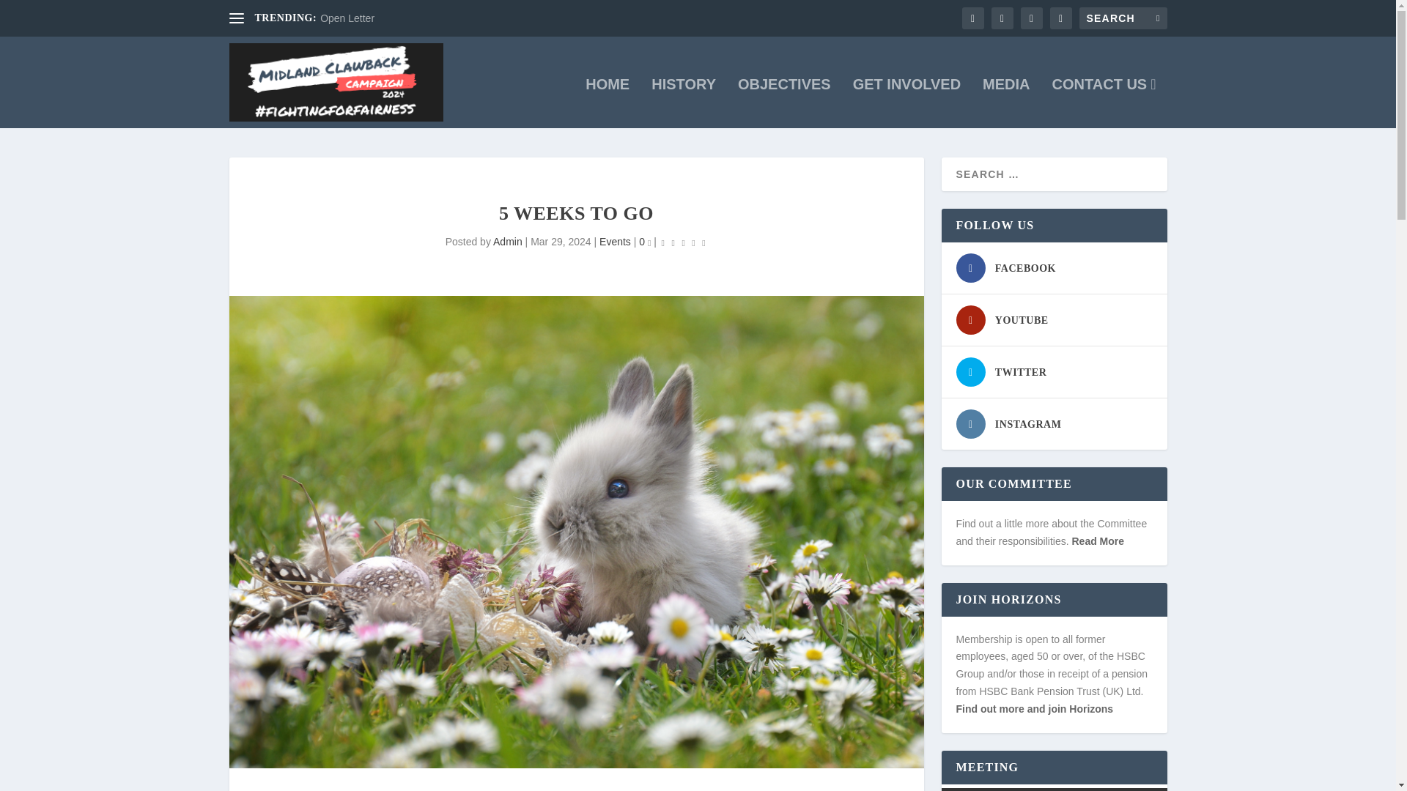 The width and height of the screenshot is (1407, 791). I want to click on MEDIA, so click(1005, 103).